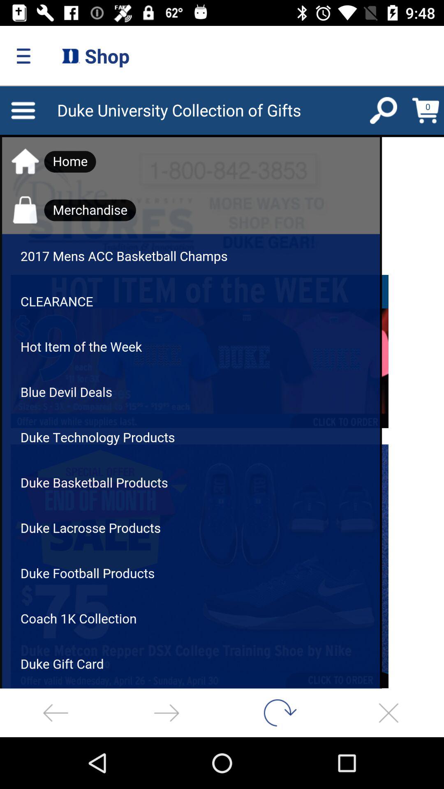 The width and height of the screenshot is (444, 789). I want to click on duke shop main page, so click(222, 387).